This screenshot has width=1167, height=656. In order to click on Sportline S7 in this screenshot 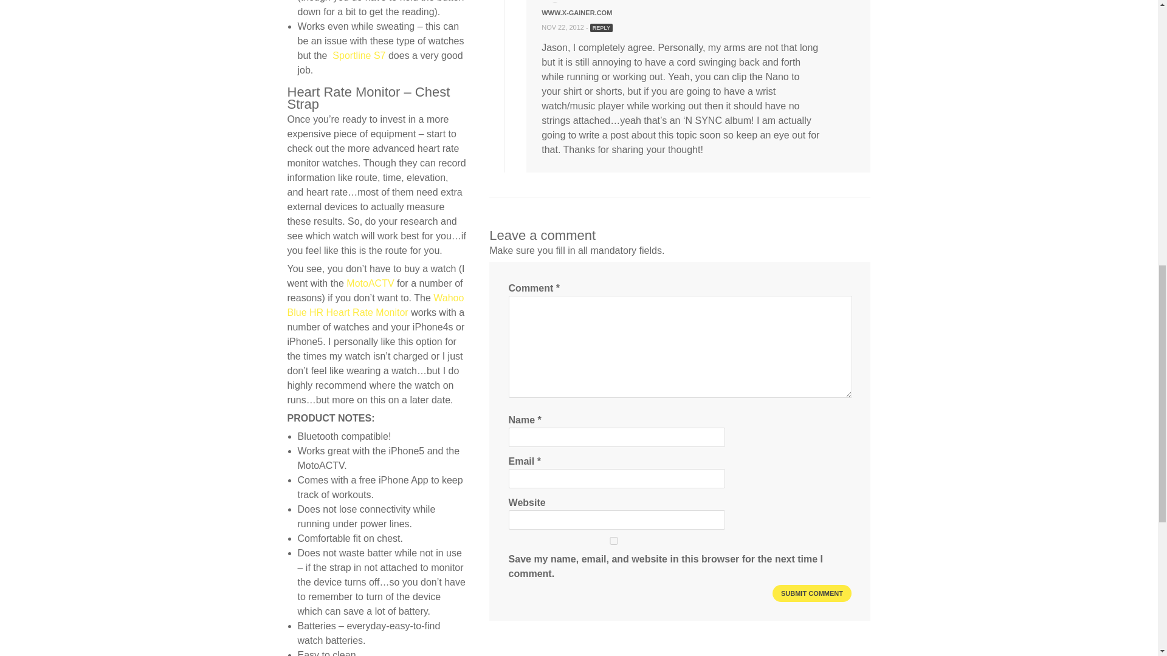, I will do `click(359, 56)`.